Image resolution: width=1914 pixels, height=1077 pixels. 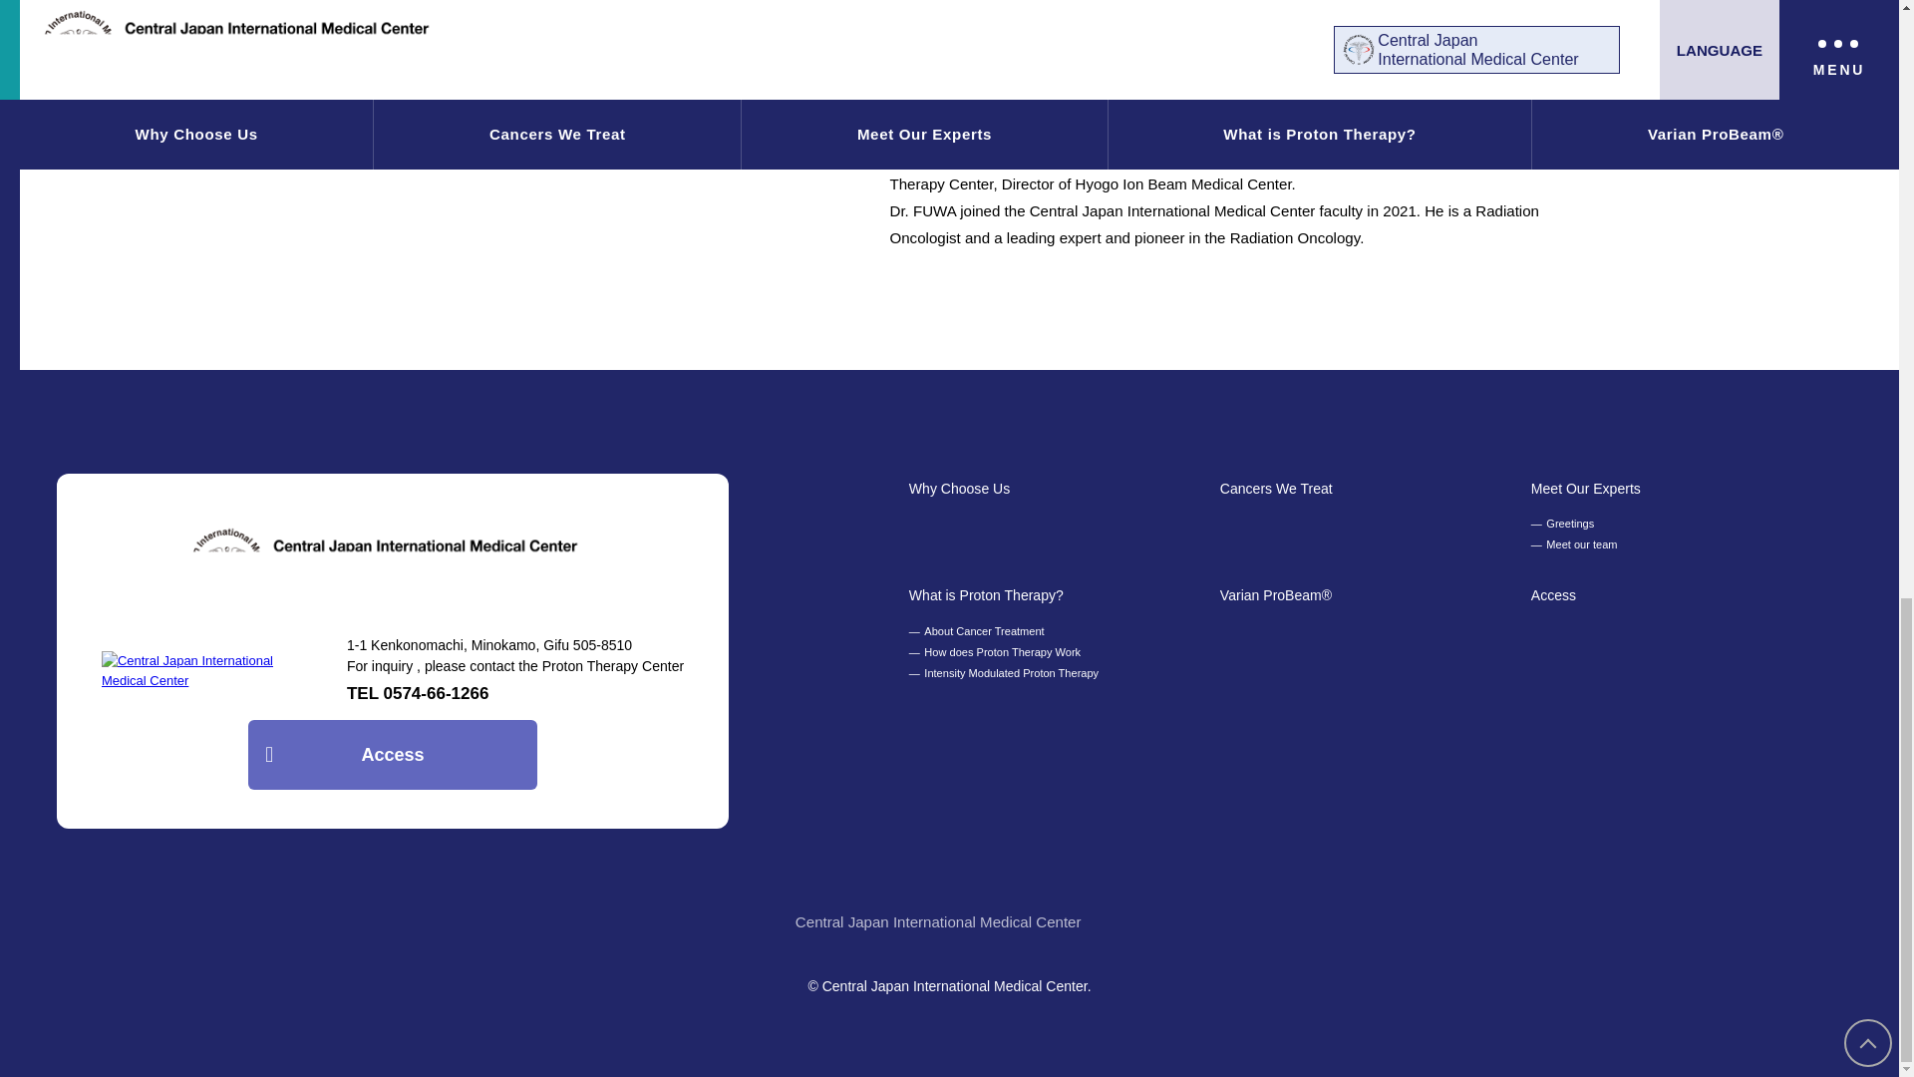 What do you see at coordinates (1585, 489) in the screenshot?
I see `Meet Our Experts` at bounding box center [1585, 489].